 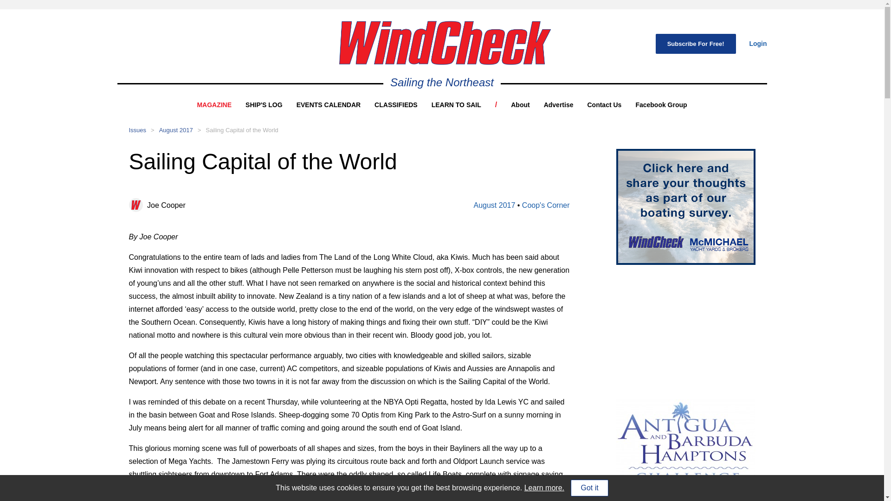 I want to click on WindCheck Magazine, so click(x=445, y=43).